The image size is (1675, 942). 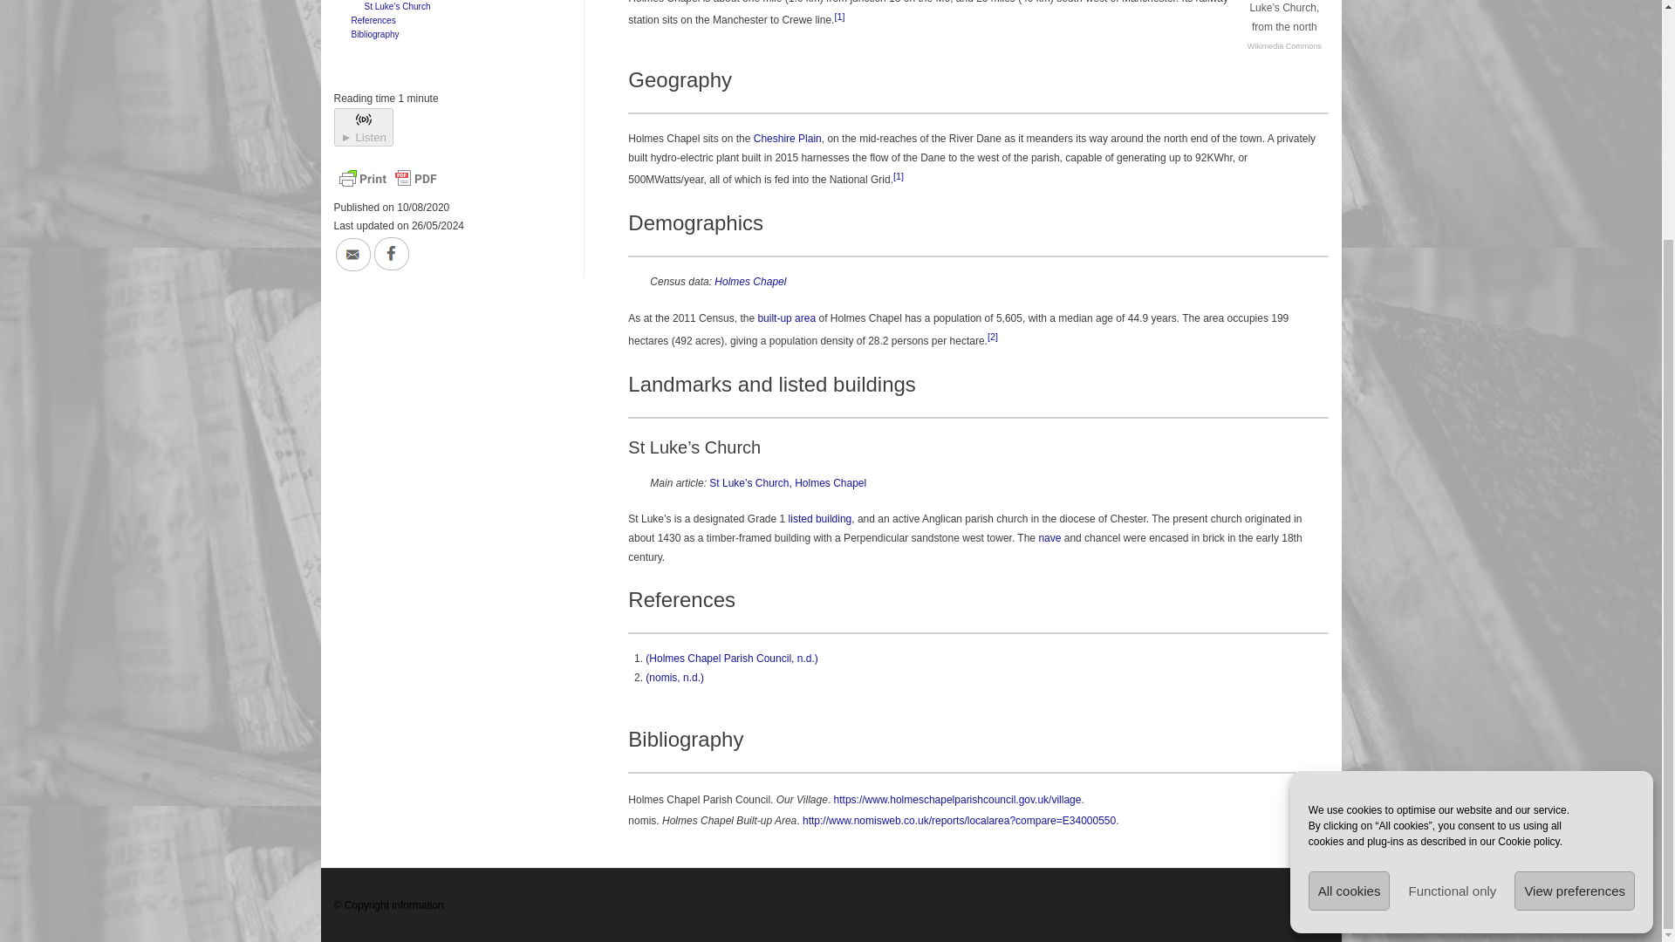 What do you see at coordinates (1528, 530) in the screenshot?
I see `Cookie policy` at bounding box center [1528, 530].